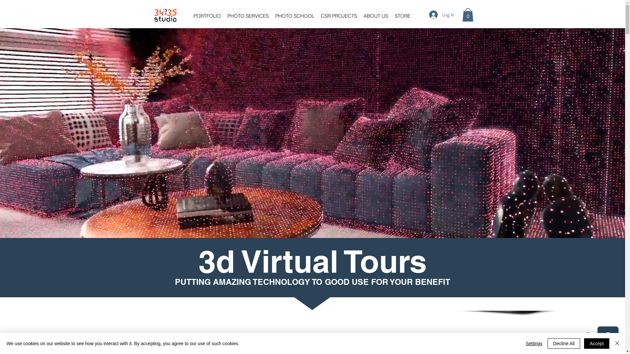 Image resolution: width=630 pixels, height=354 pixels. Describe the element at coordinates (564, 344) in the screenshot. I see `Decline All` at that location.